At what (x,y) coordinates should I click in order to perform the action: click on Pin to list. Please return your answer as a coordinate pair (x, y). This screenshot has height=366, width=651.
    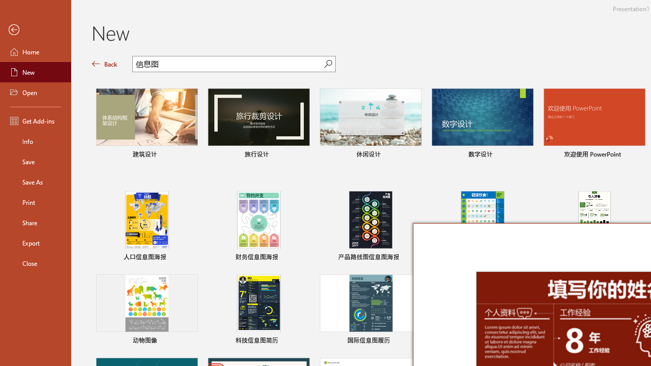
    Looking at the image, I should click on (303, 342).